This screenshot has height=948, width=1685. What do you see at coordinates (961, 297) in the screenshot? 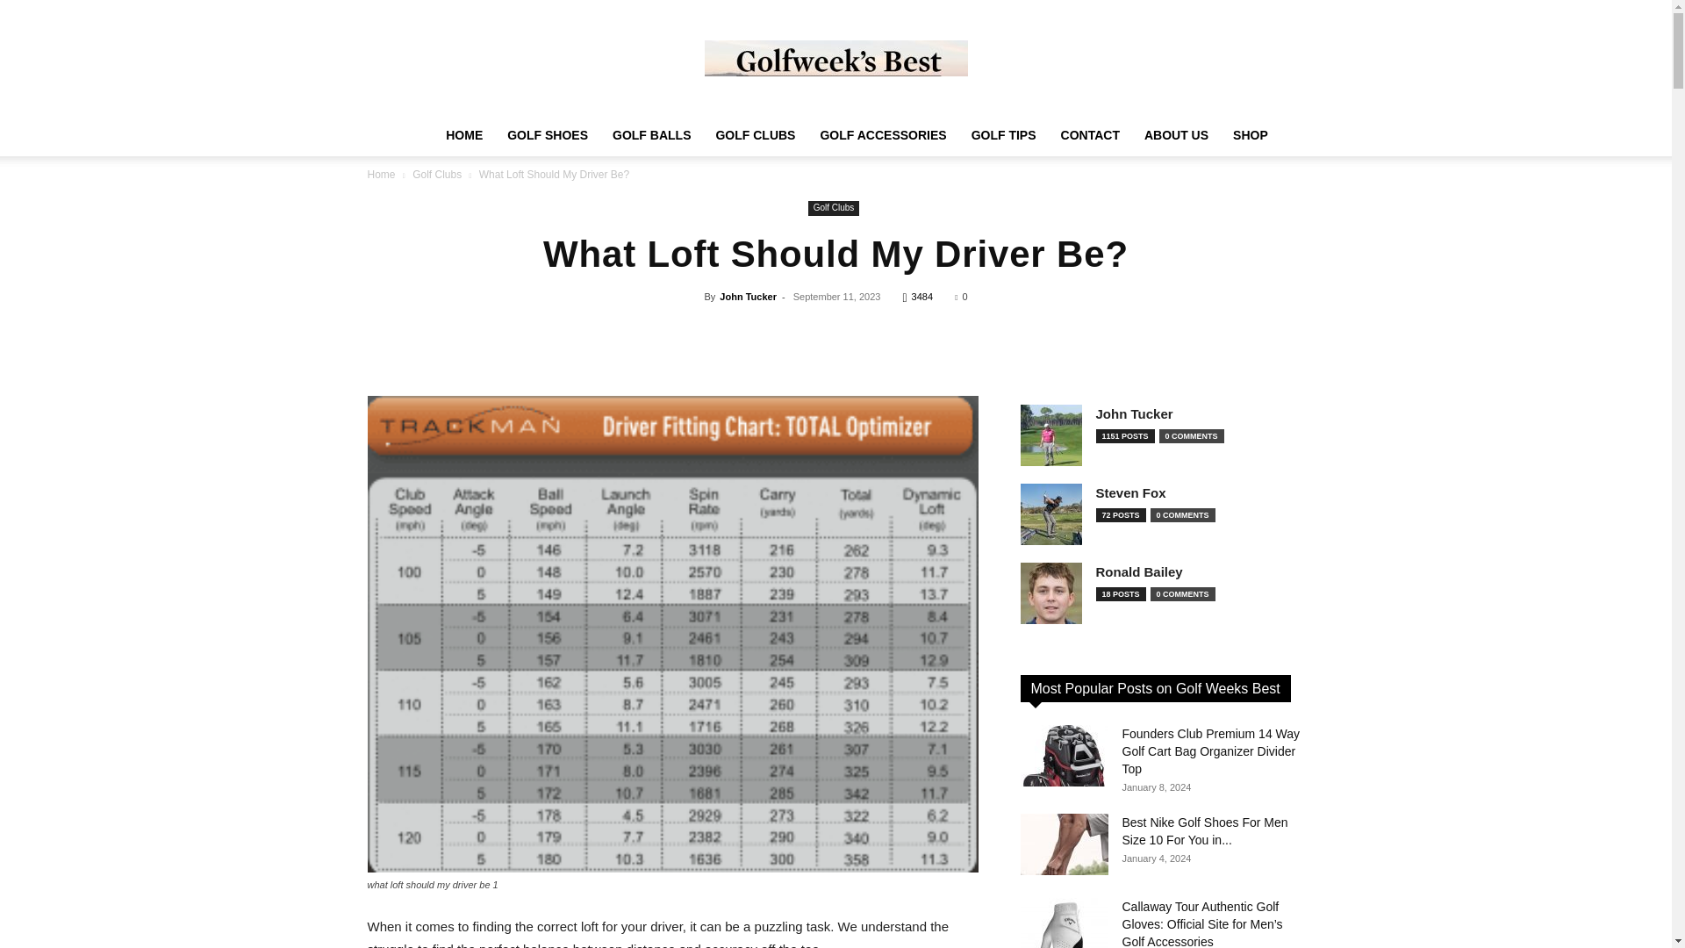
I see `0` at bounding box center [961, 297].